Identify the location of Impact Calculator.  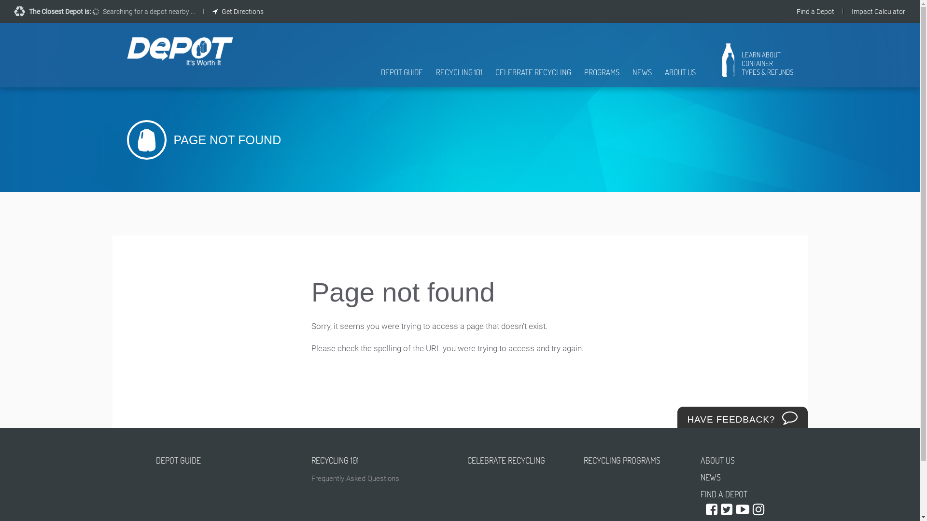
(879, 12).